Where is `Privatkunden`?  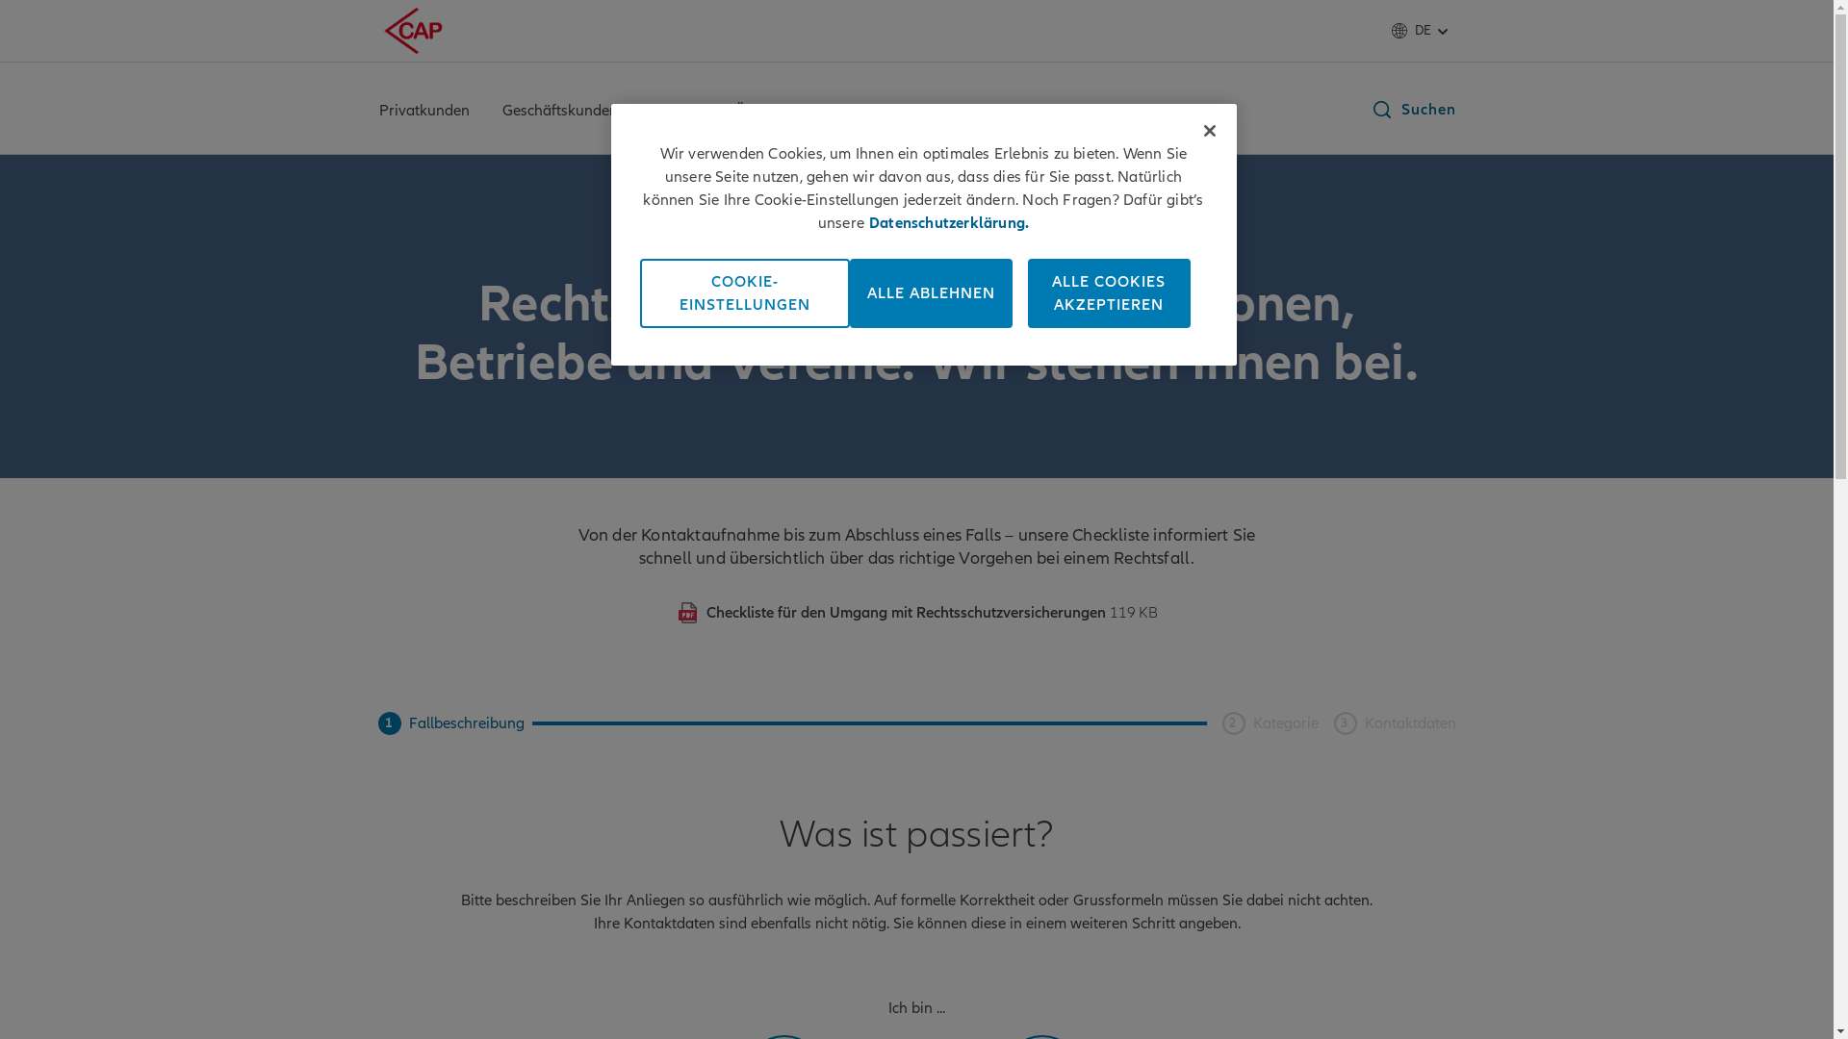 Privatkunden is located at coordinates (423, 113).